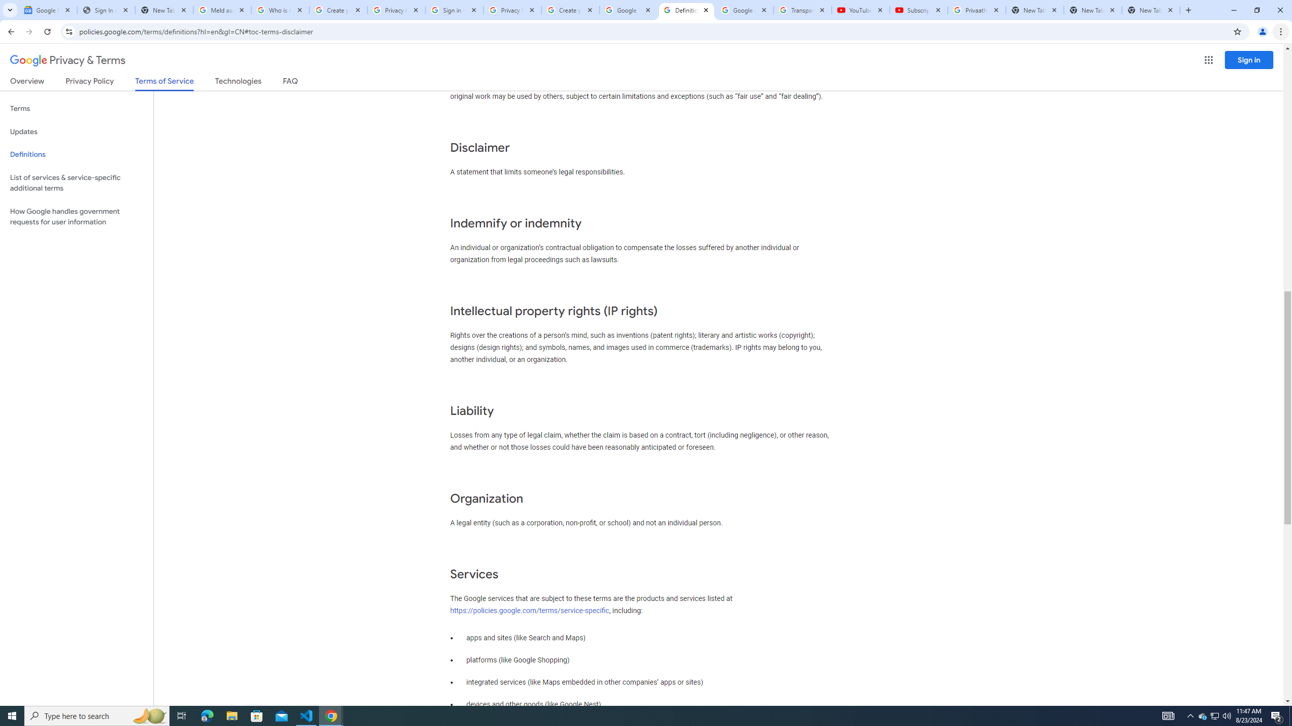 The height and width of the screenshot is (726, 1292). What do you see at coordinates (571, 10) in the screenshot?
I see `Create your Google Account` at bounding box center [571, 10].